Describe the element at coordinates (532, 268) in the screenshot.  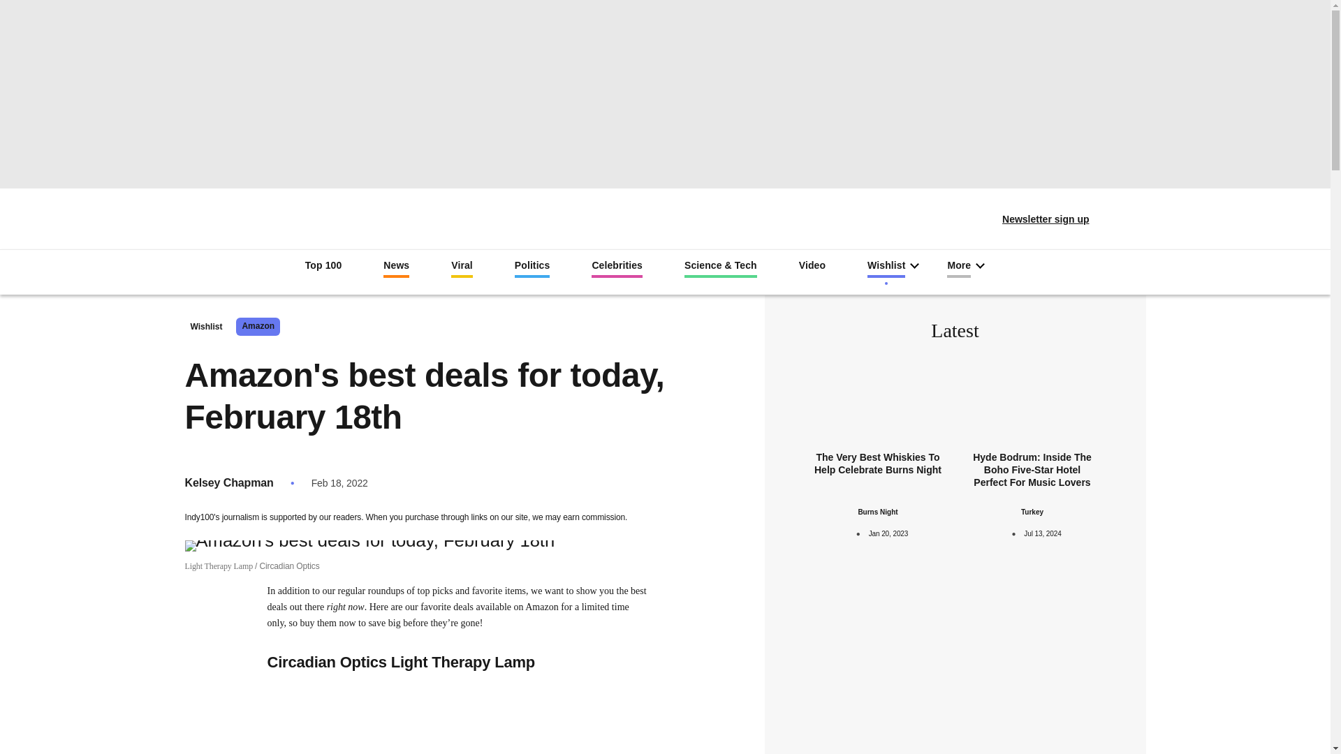
I see `Politics` at that location.